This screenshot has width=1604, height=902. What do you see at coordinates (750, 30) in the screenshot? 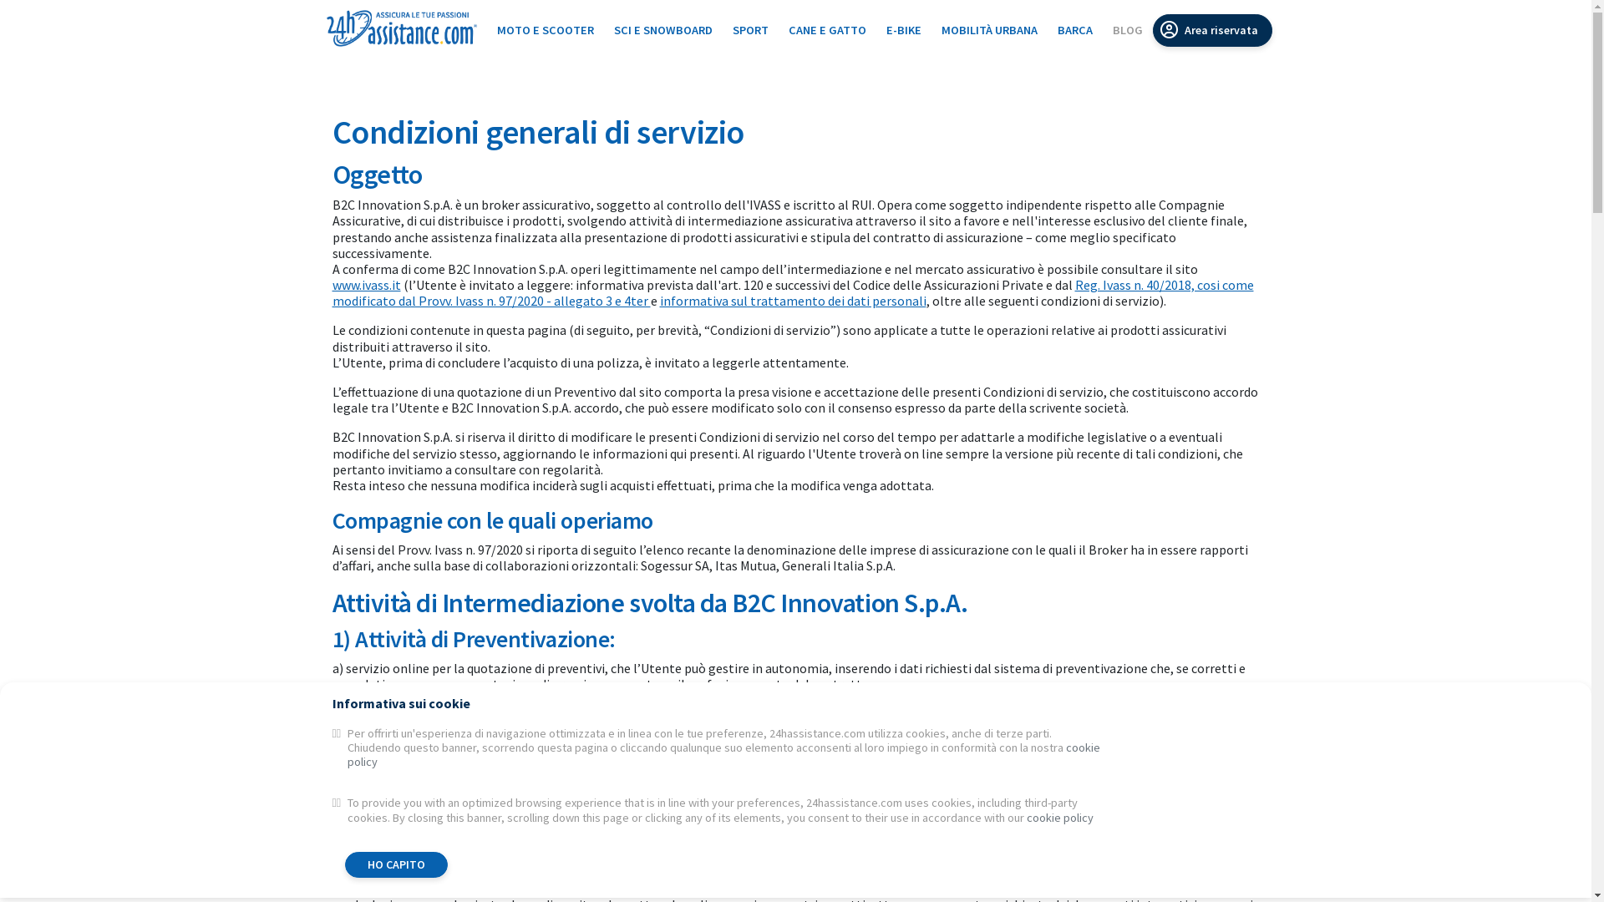
I see `SPORT` at bounding box center [750, 30].